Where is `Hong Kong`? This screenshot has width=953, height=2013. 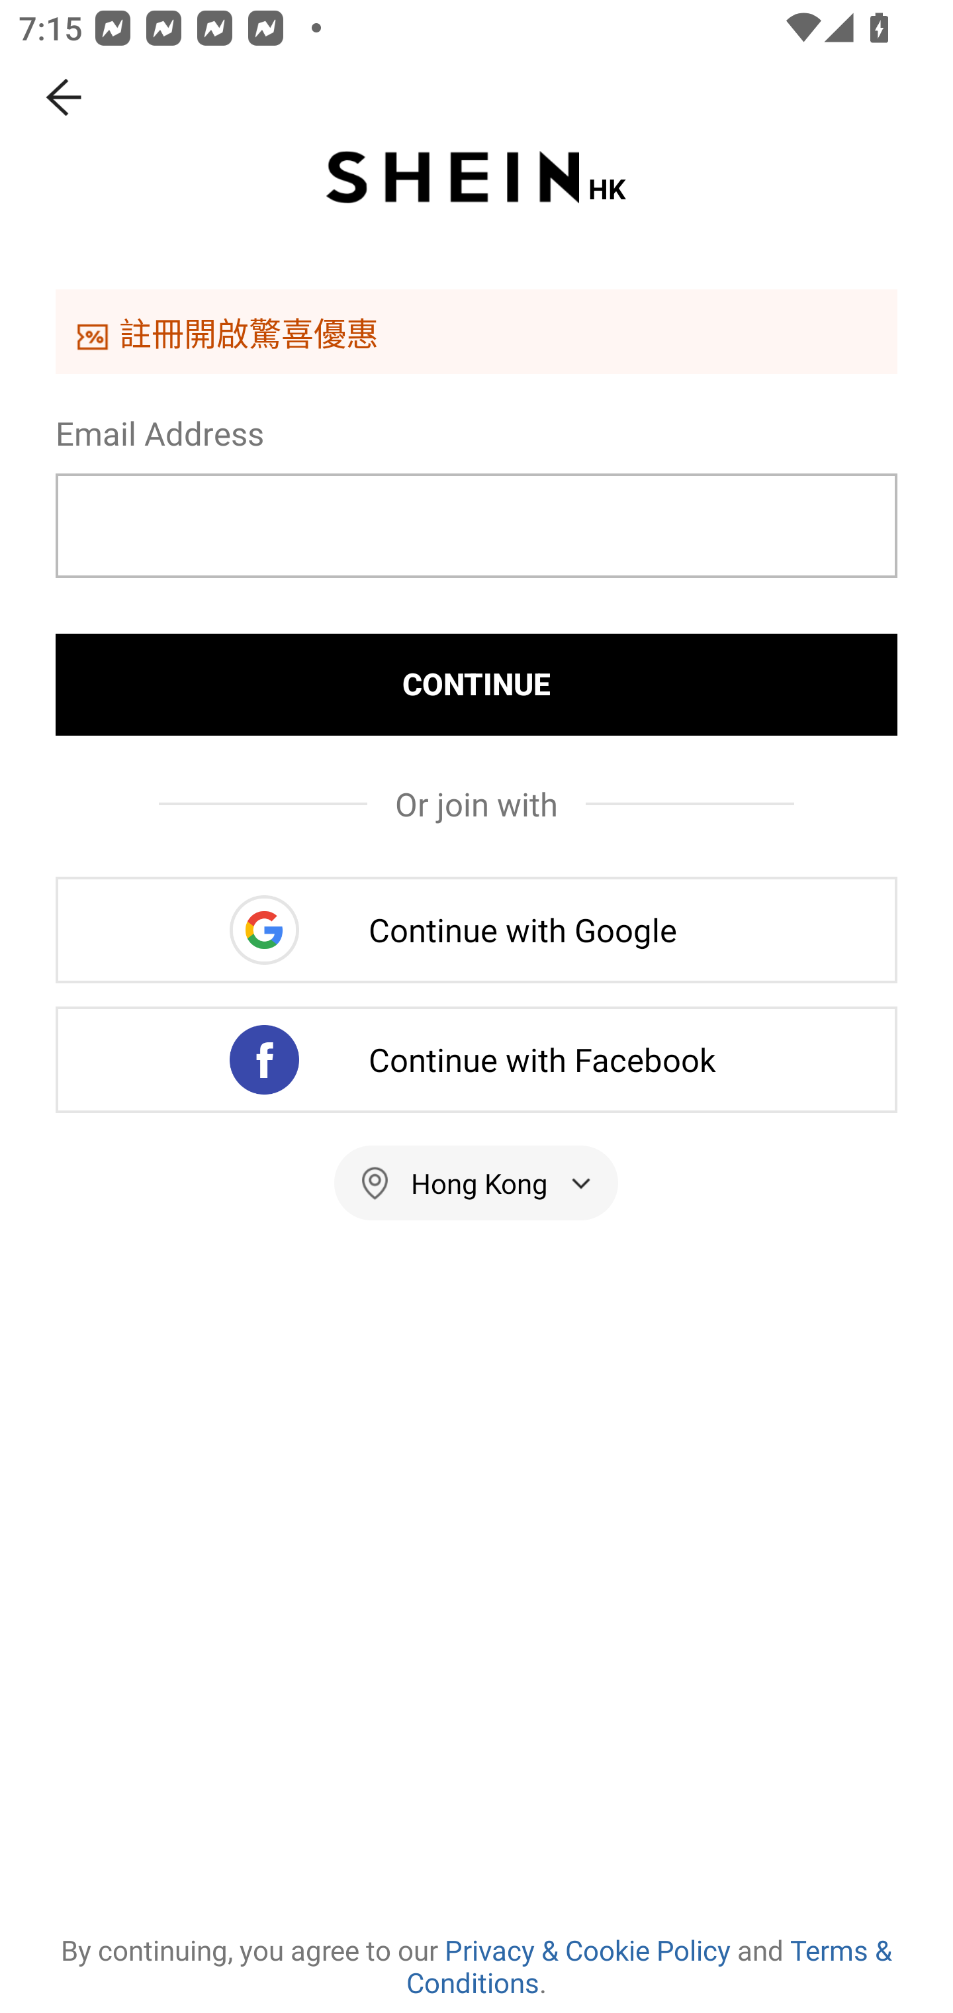
Hong Kong is located at coordinates (476, 1183).